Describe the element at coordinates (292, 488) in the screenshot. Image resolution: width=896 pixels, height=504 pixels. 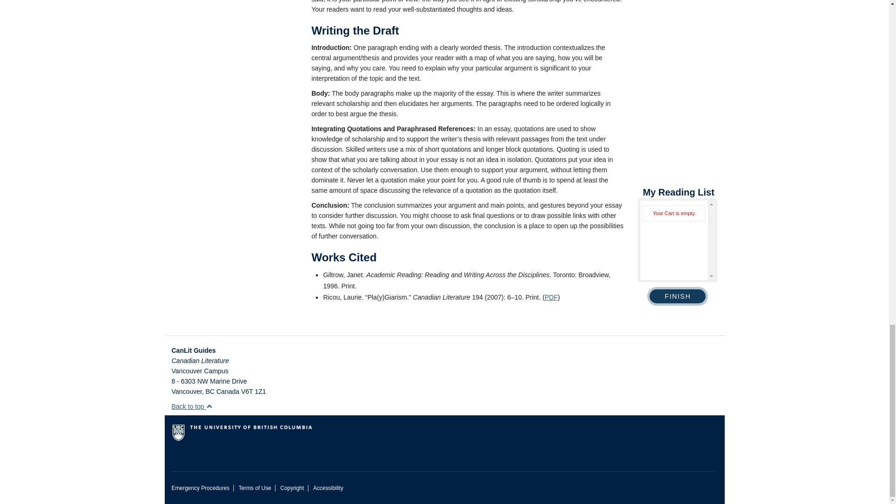
I see `UBC Copyright` at that location.